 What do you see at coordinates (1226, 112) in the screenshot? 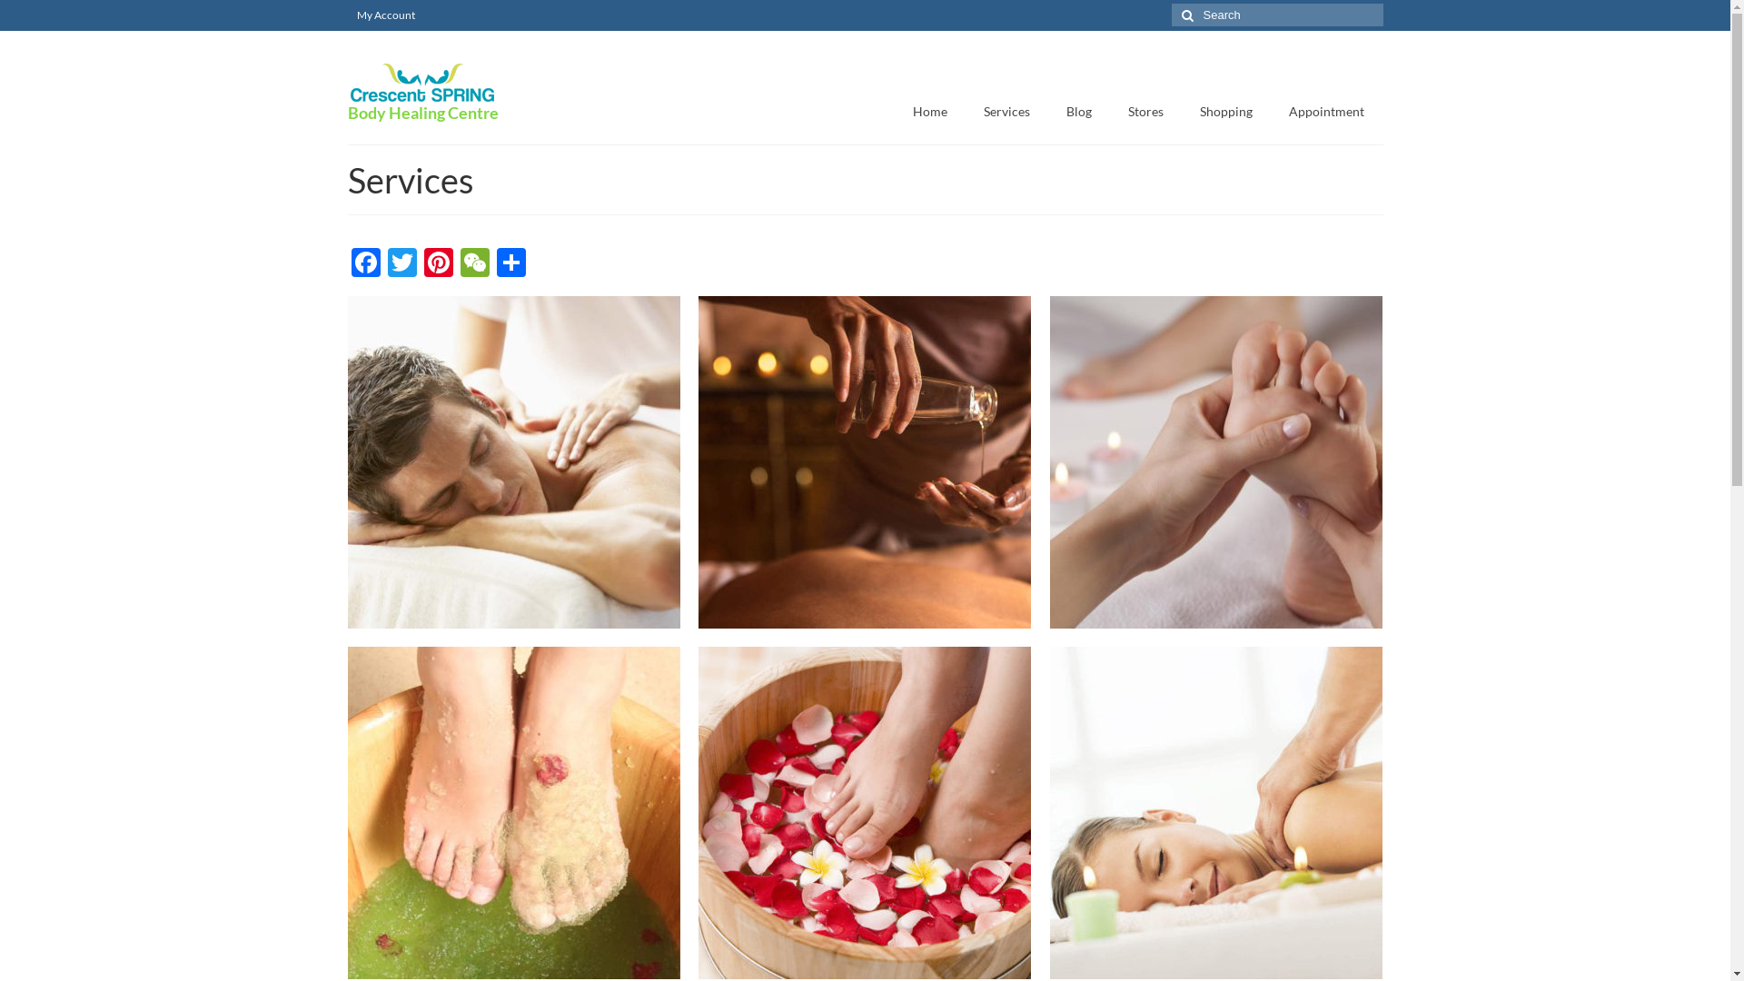
I see `Shopping` at bounding box center [1226, 112].